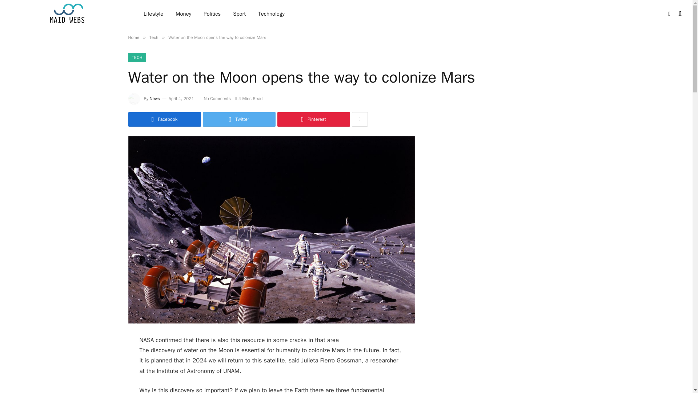 Image resolution: width=698 pixels, height=393 pixels. What do you see at coordinates (137, 57) in the screenshot?
I see `TECH` at bounding box center [137, 57].